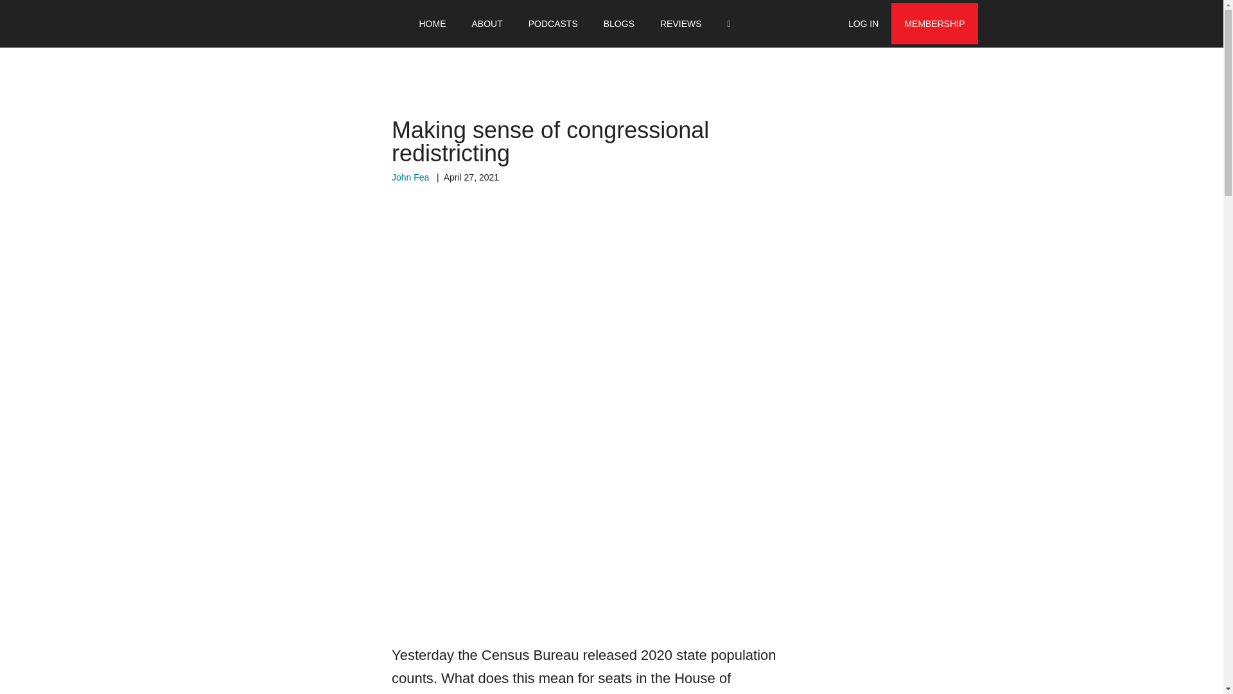 Image resolution: width=1233 pixels, height=694 pixels. What do you see at coordinates (310, 24) in the screenshot?
I see `WAY OF IMPROVEMENT` at bounding box center [310, 24].